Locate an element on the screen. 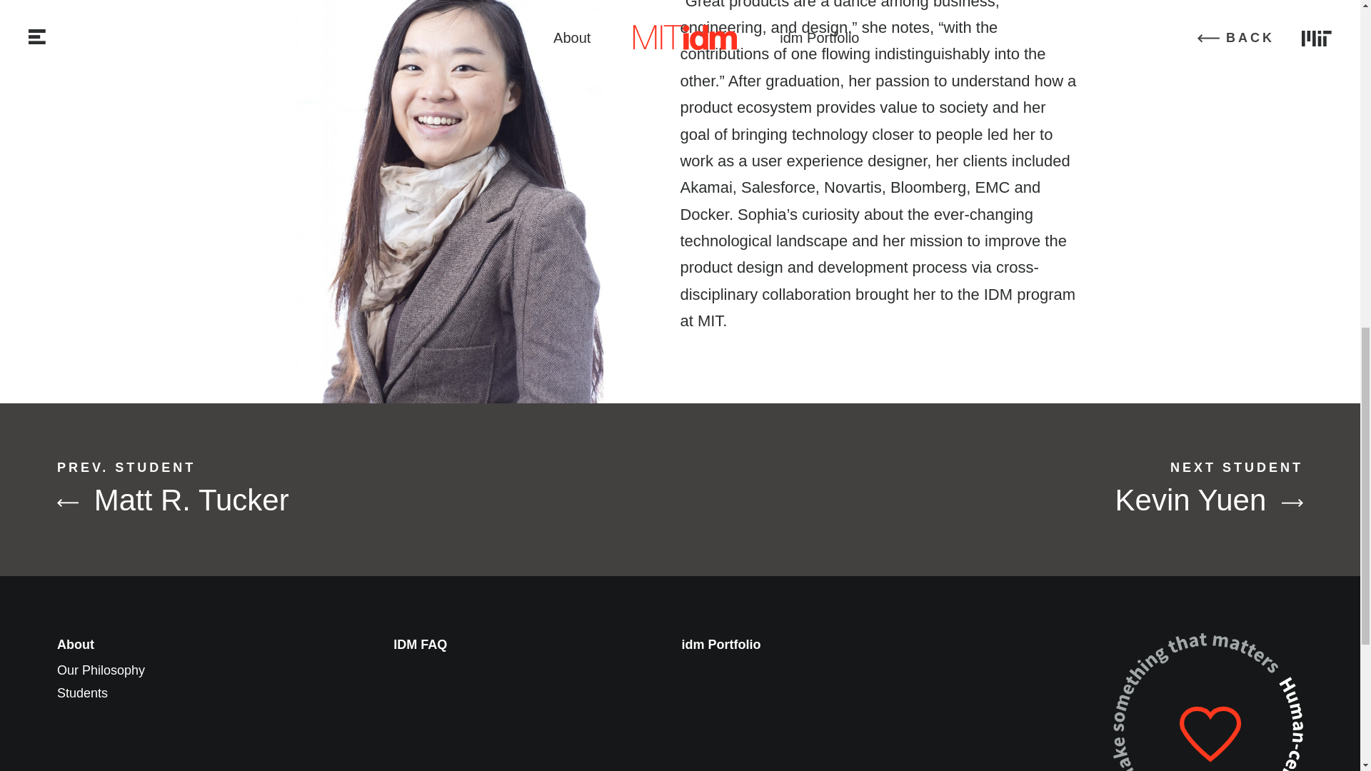 Image resolution: width=1371 pixels, height=771 pixels. Our Philosophy is located at coordinates (101, 670).